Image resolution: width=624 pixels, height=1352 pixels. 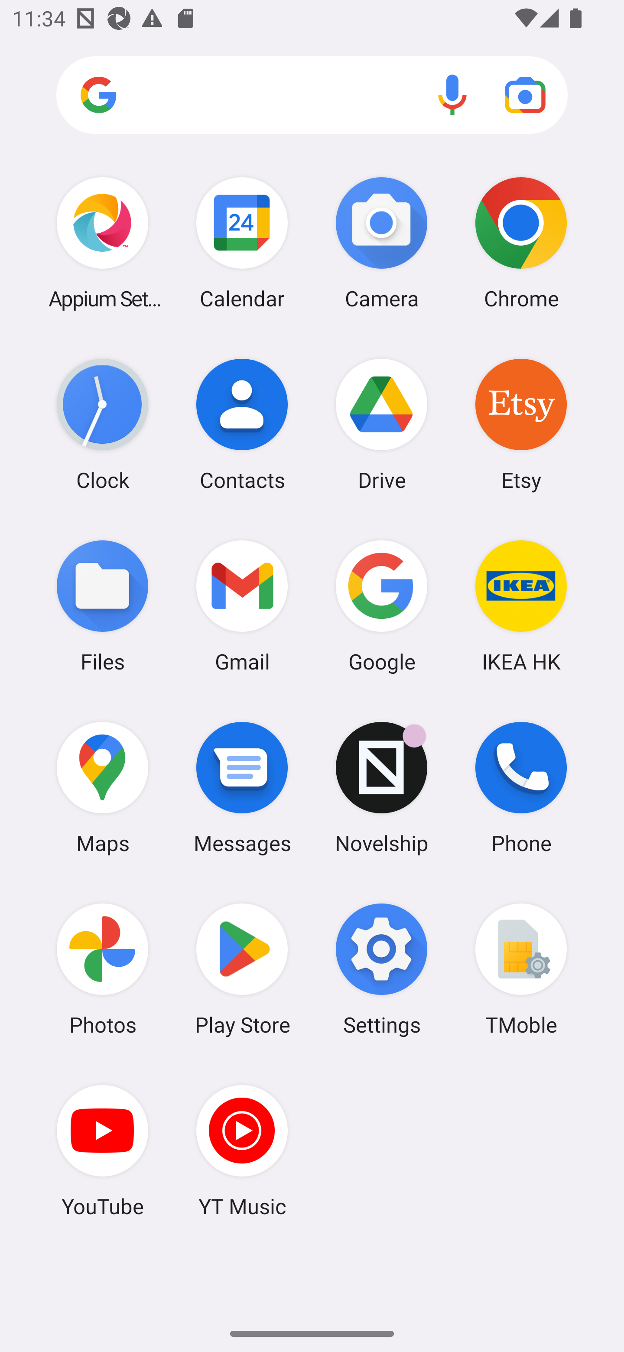 I want to click on Phone, so click(x=521, y=787).